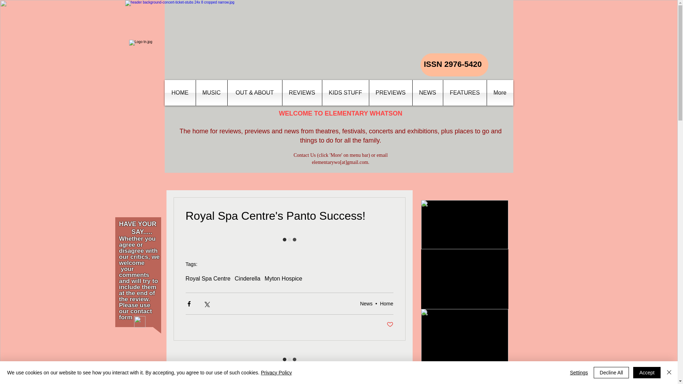 The width and height of the screenshot is (683, 384). What do you see at coordinates (208, 279) in the screenshot?
I see `Royal Spa Centre` at bounding box center [208, 279].